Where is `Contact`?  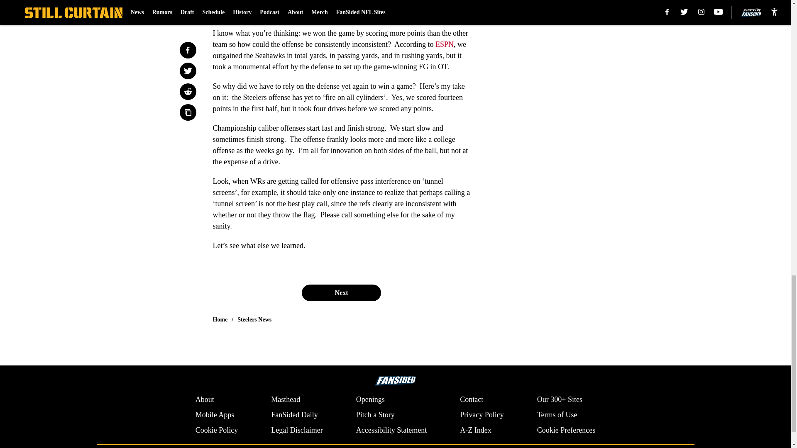 Contact is located at coordinates (471, 400).